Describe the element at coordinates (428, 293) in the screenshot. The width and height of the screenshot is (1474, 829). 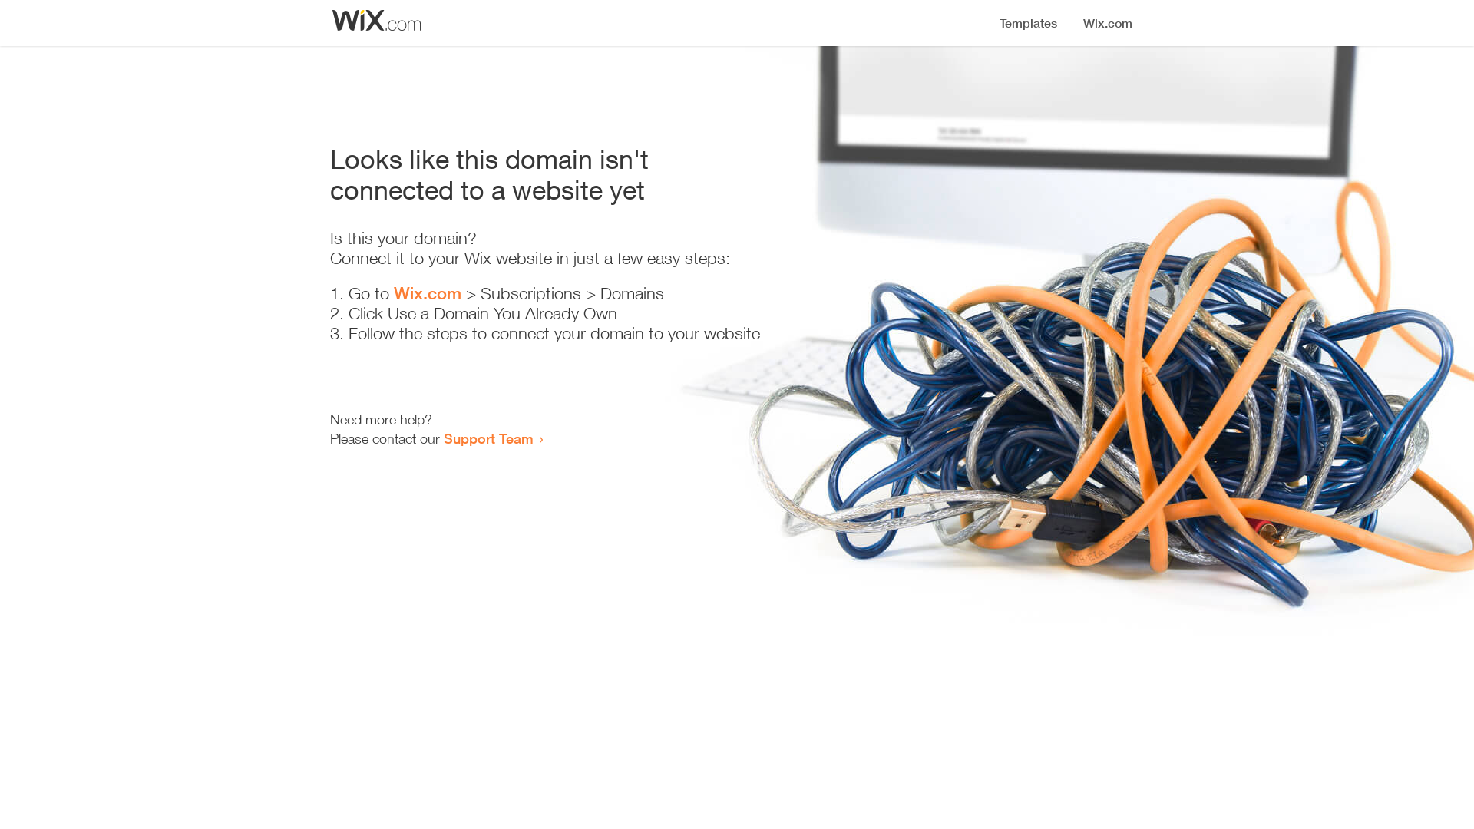
I see `Wix.com` at that location.